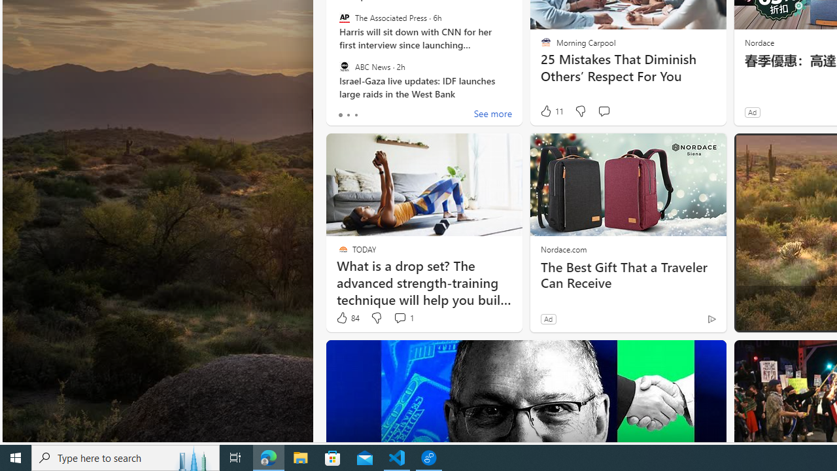 The width and height of the screenshot is (837, 471). I want to click on tab-2, so click(356, 115).